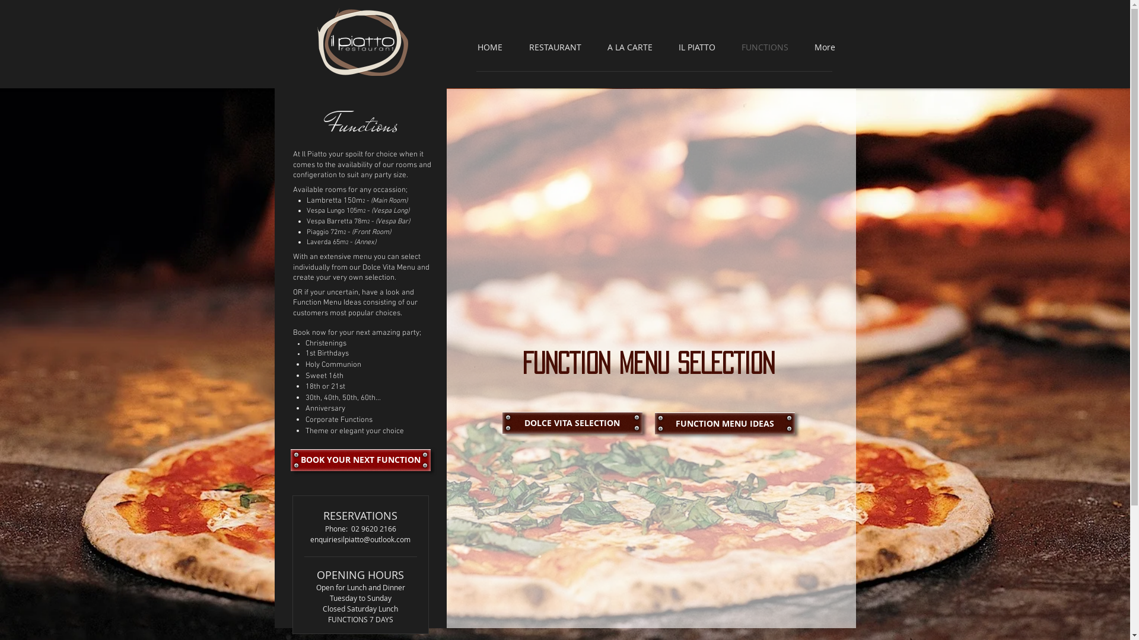  I want to click on FUNCTION MENU IDEAS, so click(725, 423).